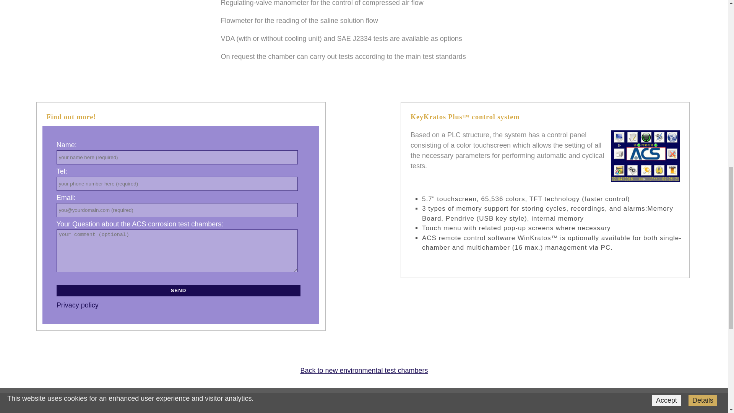 The height and width of the screenshot is (413, 734). Describe the element at coordinates (364, 370) in the screenshot. I see `Back to new environmental test chambers` at that location.